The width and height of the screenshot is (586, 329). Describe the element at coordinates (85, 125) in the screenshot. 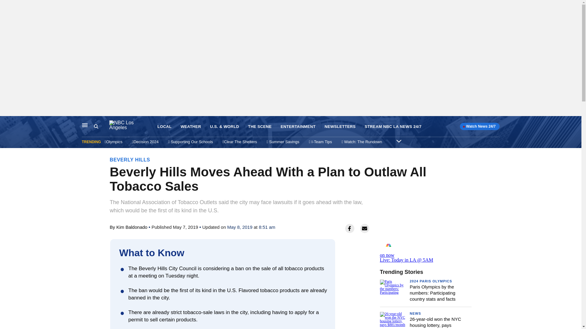

I see `Main Navigation` at that location.